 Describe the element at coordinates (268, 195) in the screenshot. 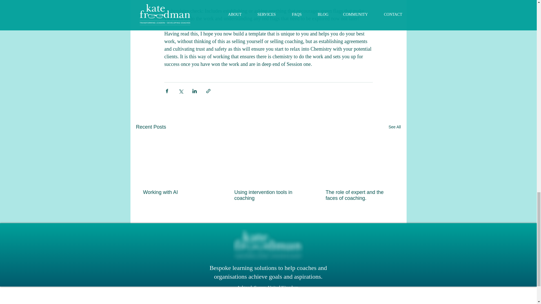

I see `Using intervention tools in coaching` at that location.